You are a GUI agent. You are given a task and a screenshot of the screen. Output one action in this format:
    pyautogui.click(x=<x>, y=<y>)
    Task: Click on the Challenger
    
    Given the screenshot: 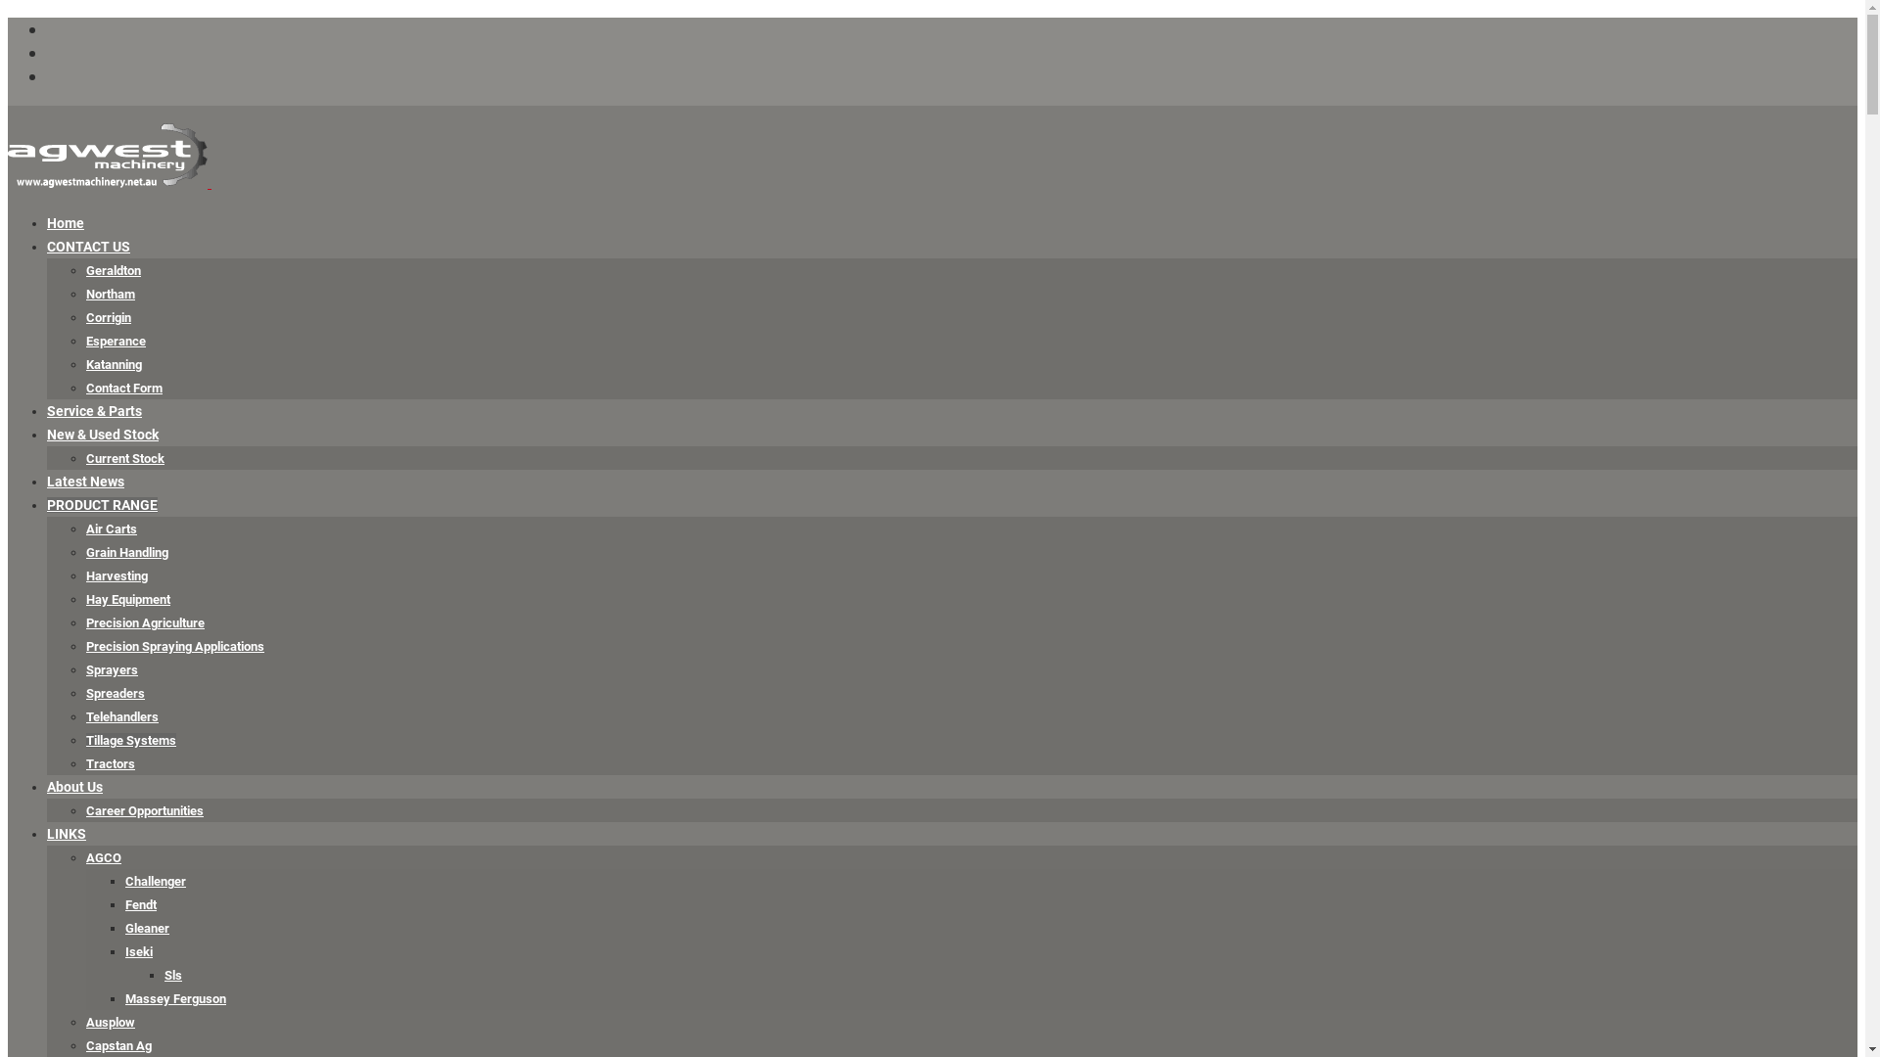 What is the action you would take?
    pyautogui.click(x=156, y=881)
    